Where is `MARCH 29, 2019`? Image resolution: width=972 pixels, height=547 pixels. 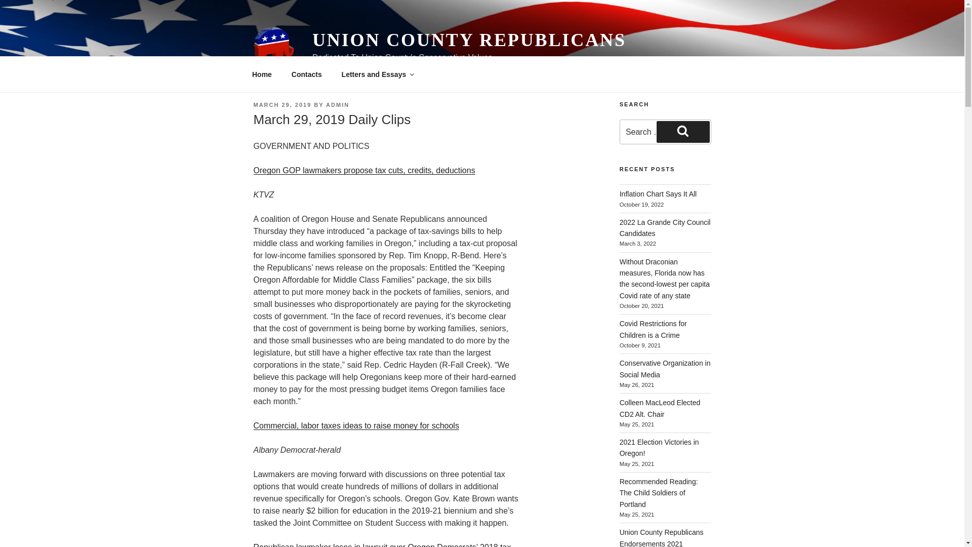 MARCH 29, 2019 is located at coordinates (281, 104).